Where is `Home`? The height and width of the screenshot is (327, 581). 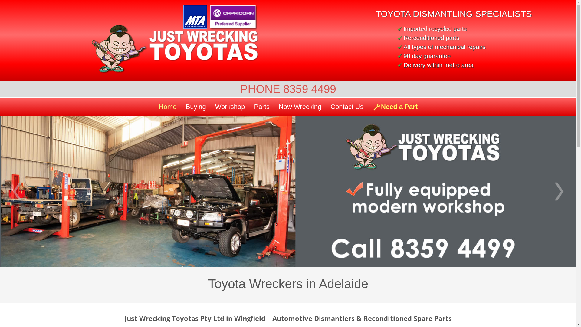
Home is located at coordinates (168, 107).